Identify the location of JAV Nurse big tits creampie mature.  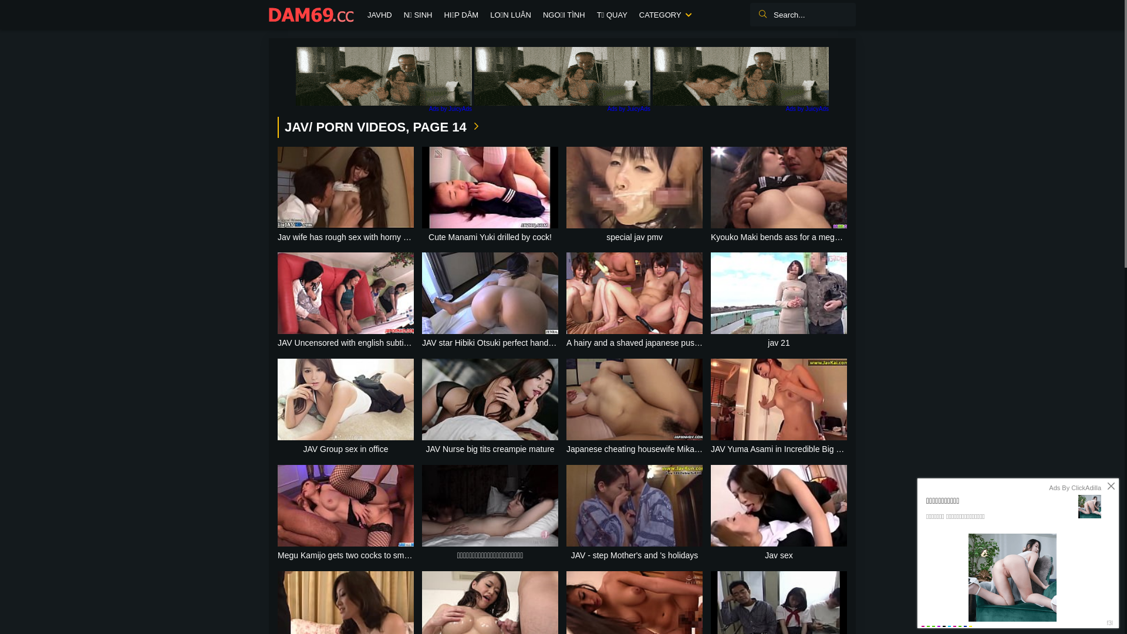
(490, 407).